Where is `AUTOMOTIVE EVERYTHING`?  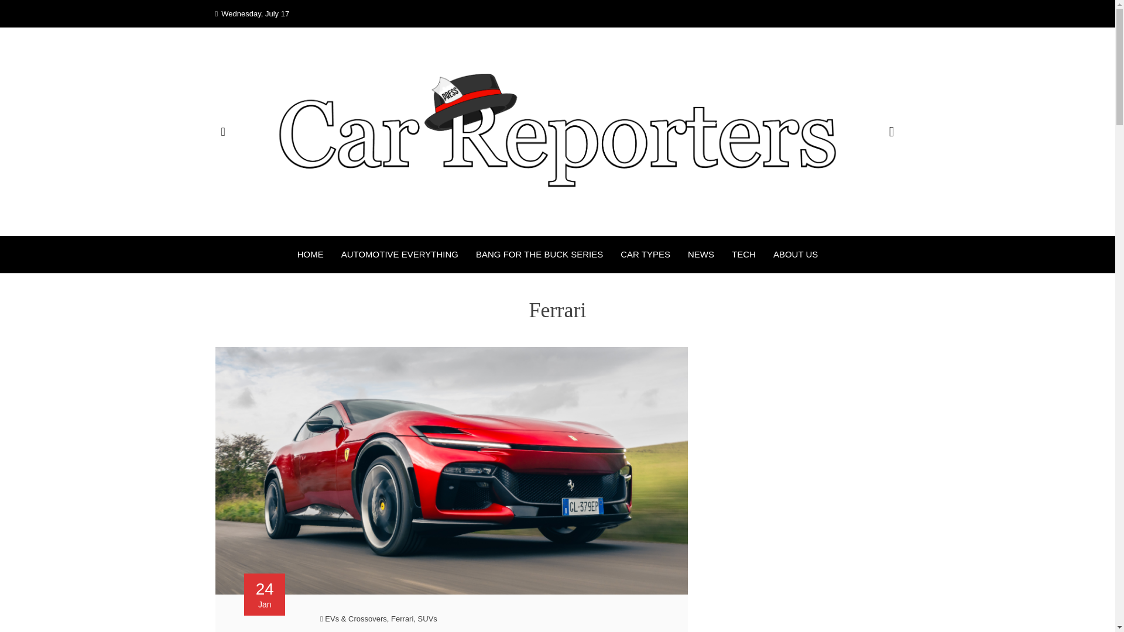
AUTOMOTIVE EVERYTHING is located at coordinates (400, 255).